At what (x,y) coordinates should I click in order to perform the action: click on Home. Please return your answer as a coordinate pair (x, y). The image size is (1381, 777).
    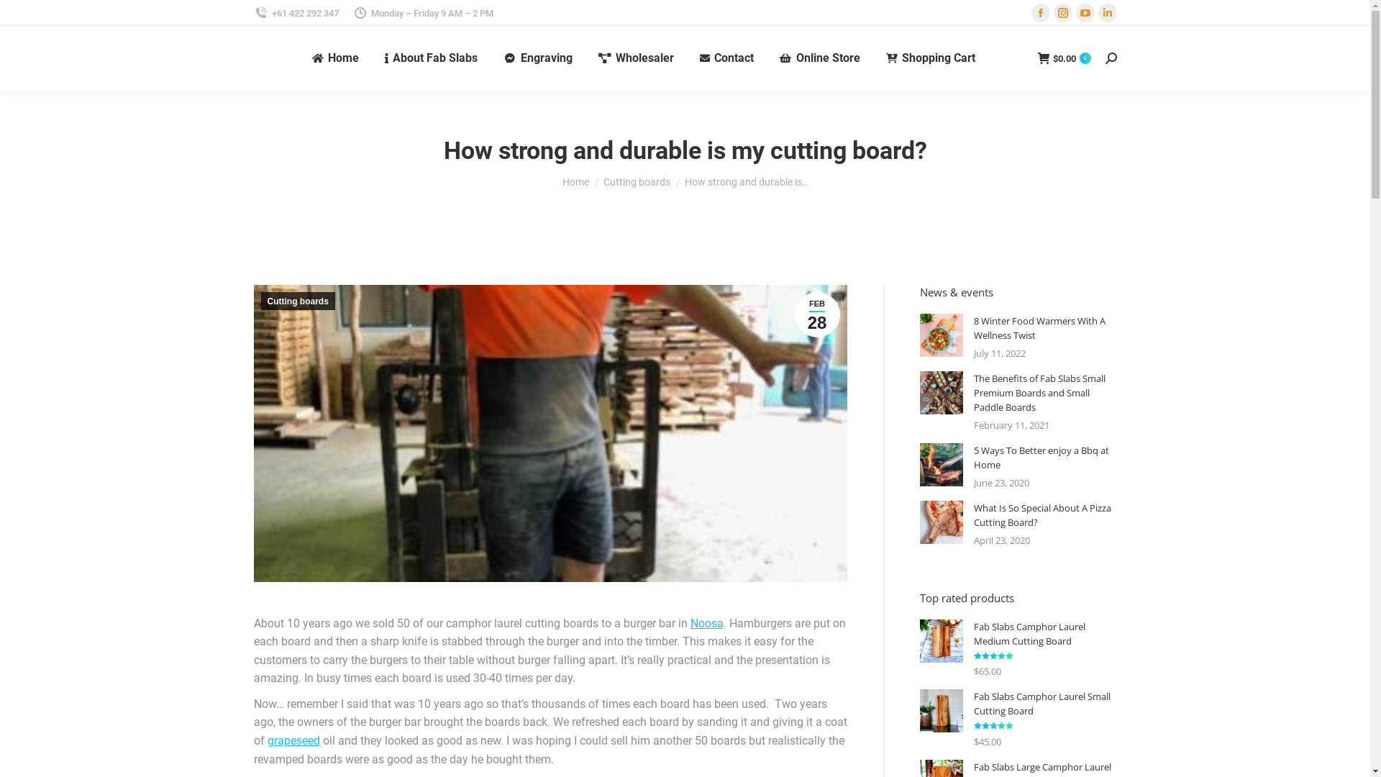
    Looking at the image, I should click on (335, 58).